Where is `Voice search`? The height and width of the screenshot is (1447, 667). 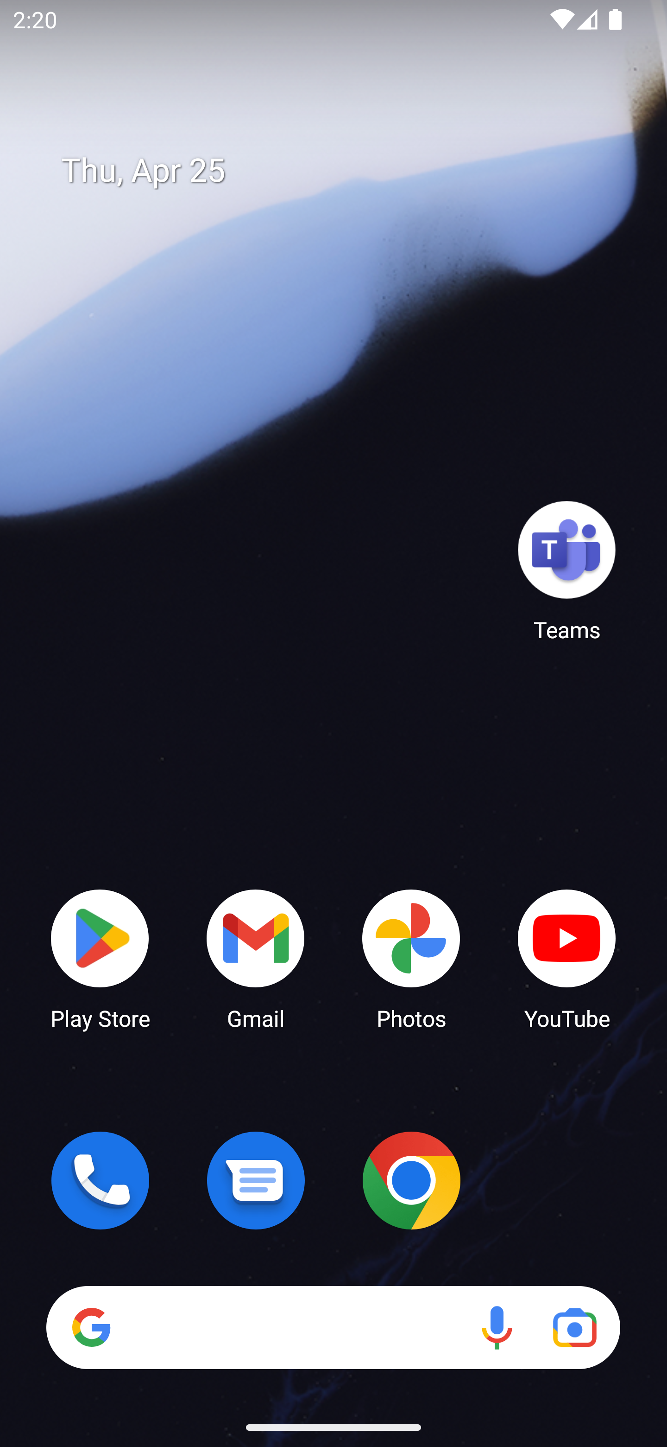
Voice search is located at coordinates (497, 1327).